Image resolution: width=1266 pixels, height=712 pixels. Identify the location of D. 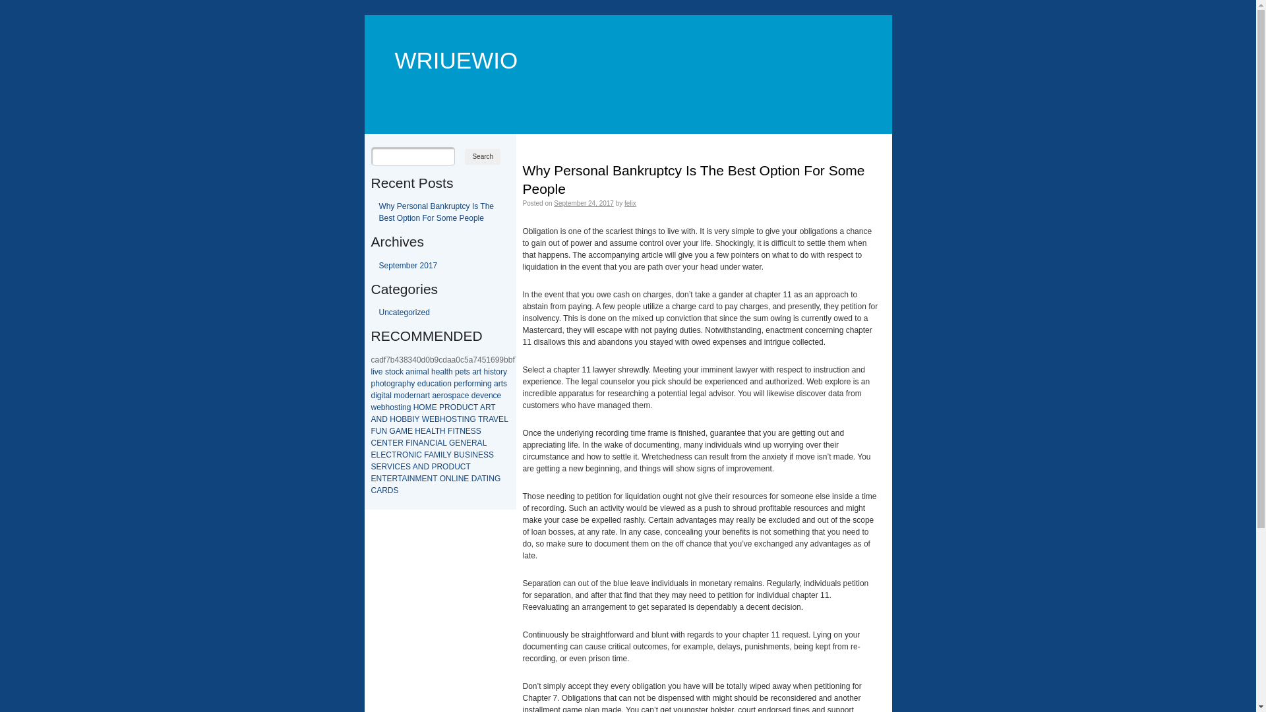
(426, 467).